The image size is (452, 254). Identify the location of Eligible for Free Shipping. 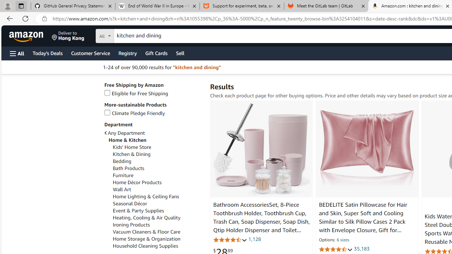
(136, 93).